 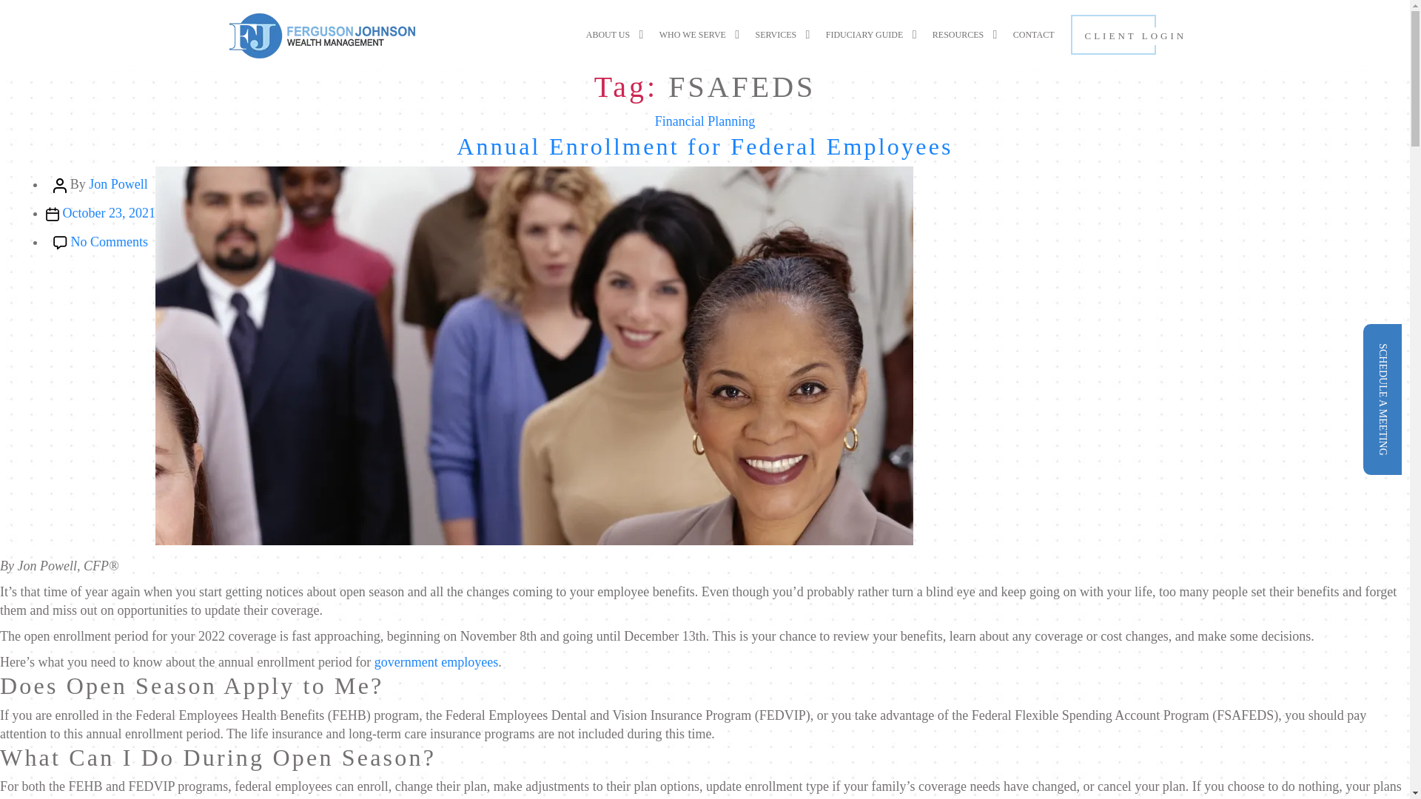 I want to click on FIDUCIARY GUIDE, so click(x=873, y=34).